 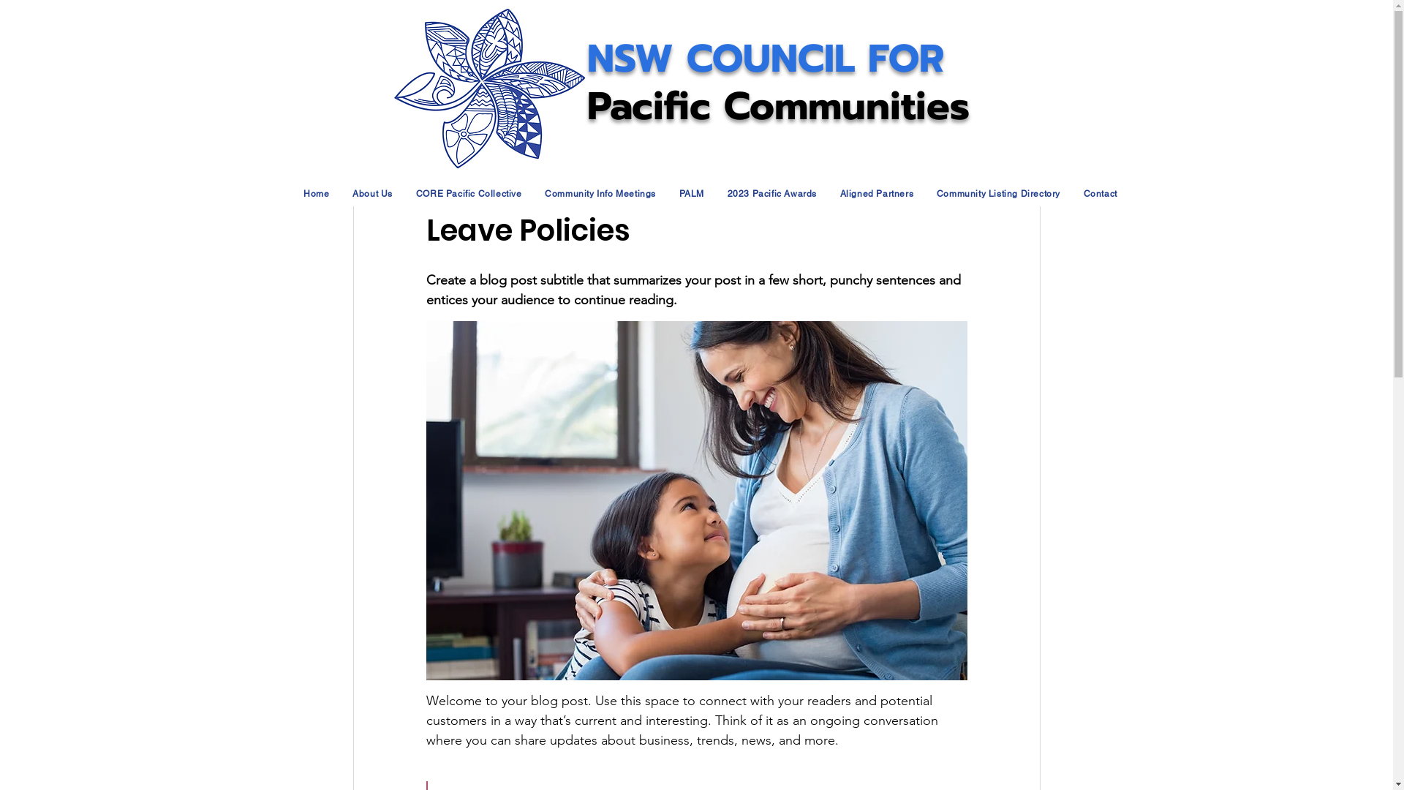 I want to click on All Posts, so click(x=377, y=33).